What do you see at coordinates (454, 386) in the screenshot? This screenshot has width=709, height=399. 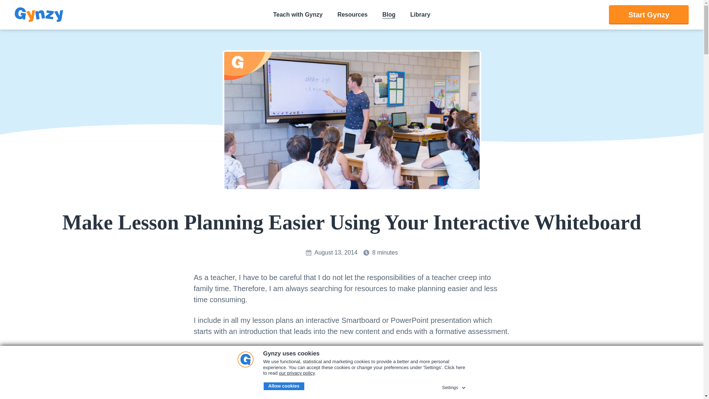 I see `Settings` at bounding box center [454, 386].